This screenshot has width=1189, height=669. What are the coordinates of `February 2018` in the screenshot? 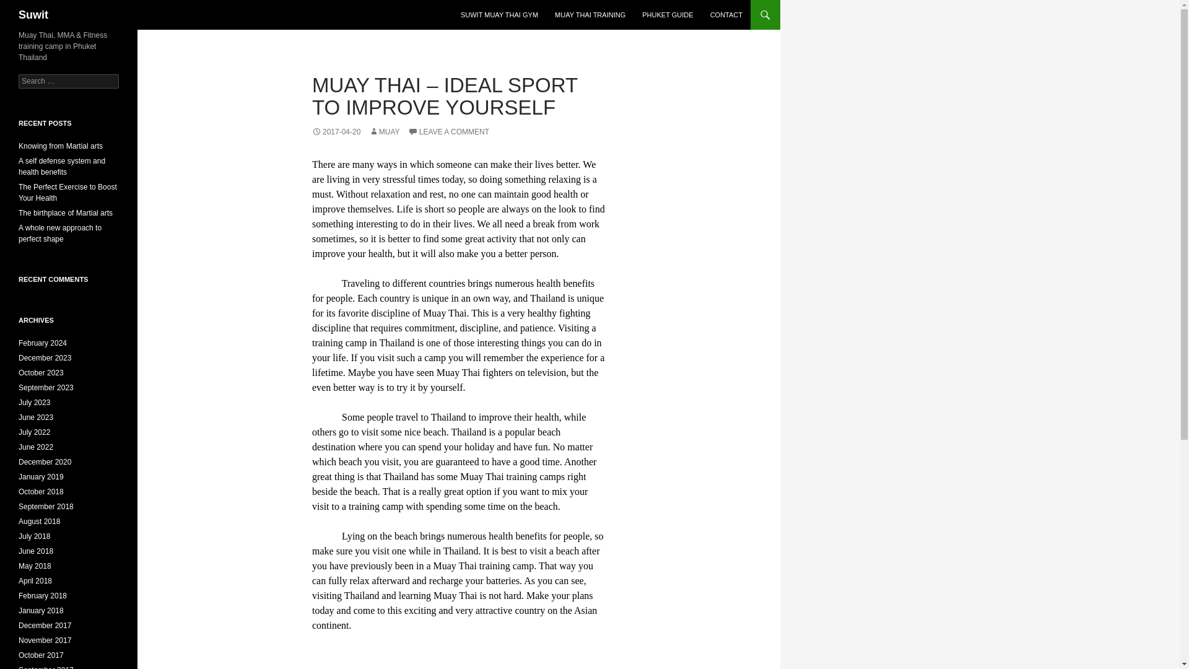 It's located at (42, 595).